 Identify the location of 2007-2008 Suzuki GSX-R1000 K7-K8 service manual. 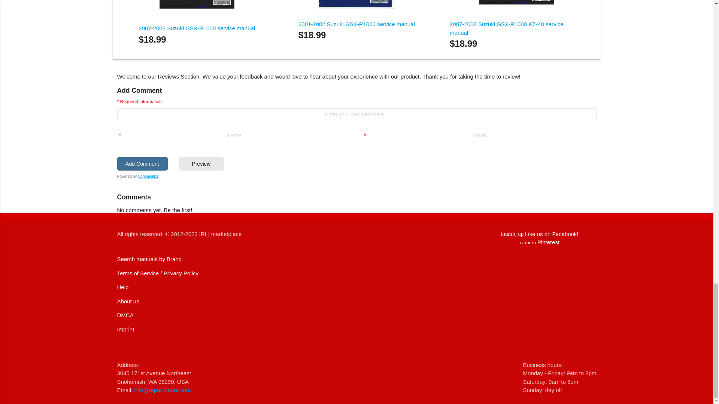
(197, 28).